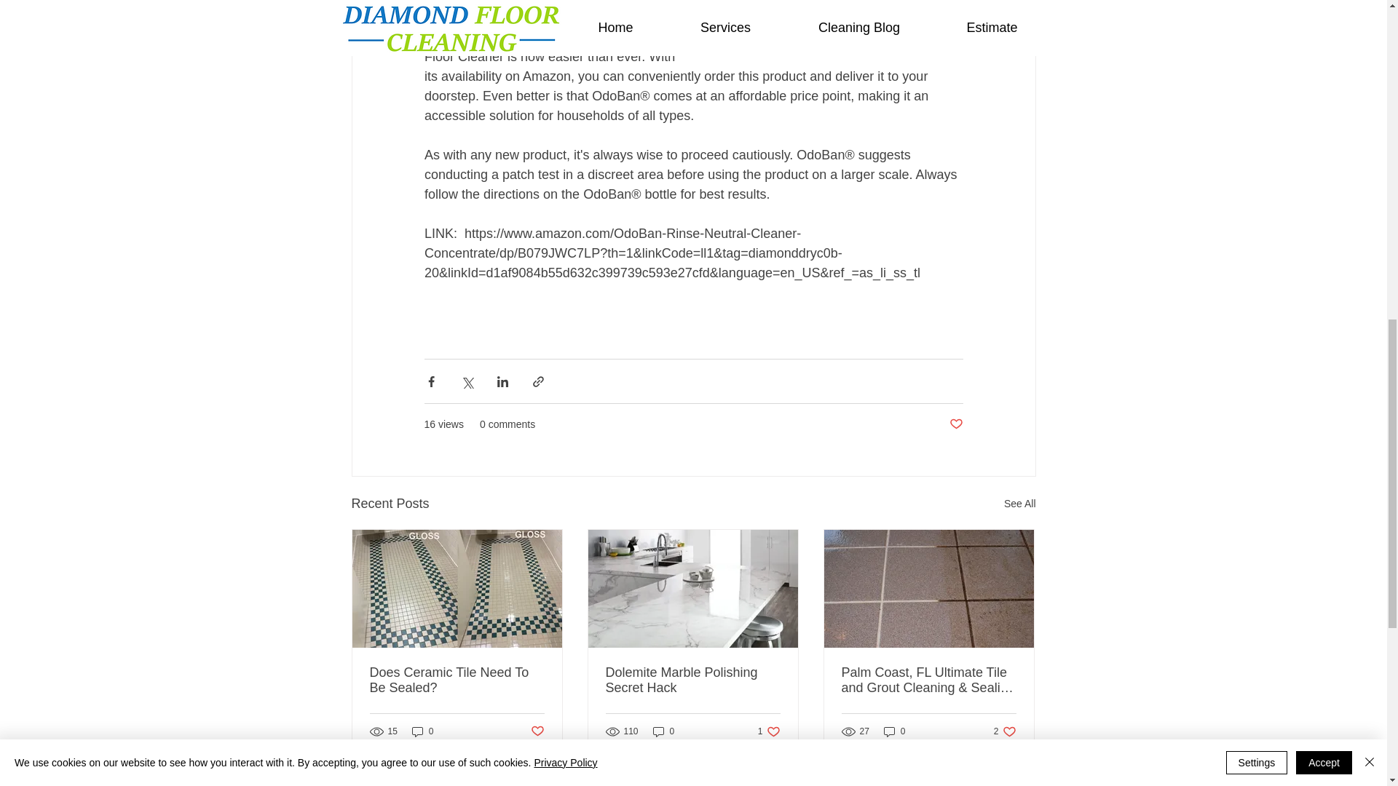 Image resolution: width=1398 pixels, height=786 pixels. What do you see at coordinates (422, 731) in the screenshot?
I see `0` at bounding box center [422, 731].